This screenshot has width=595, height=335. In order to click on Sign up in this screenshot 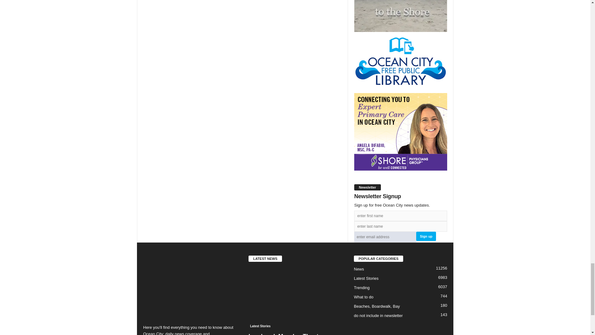, I will do `click(426, 236)`.